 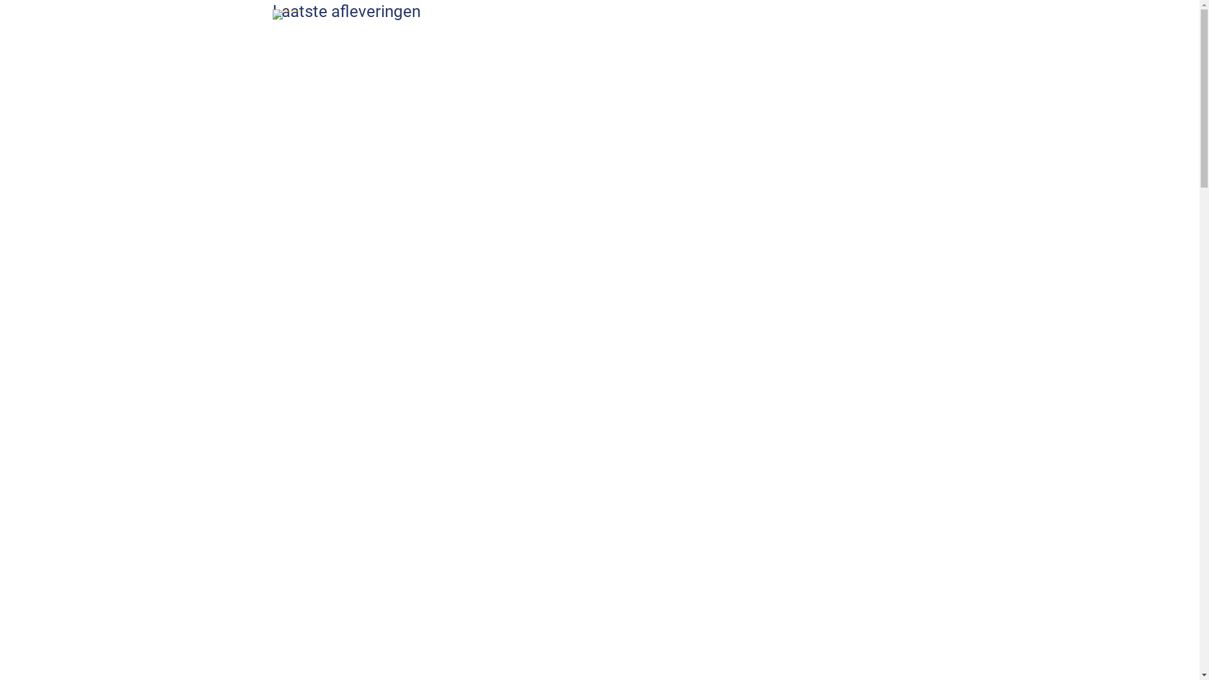 What do you see at coordinates (450, 43) in the screenshot?
I see `HOME` at bounding box center [450, 43].